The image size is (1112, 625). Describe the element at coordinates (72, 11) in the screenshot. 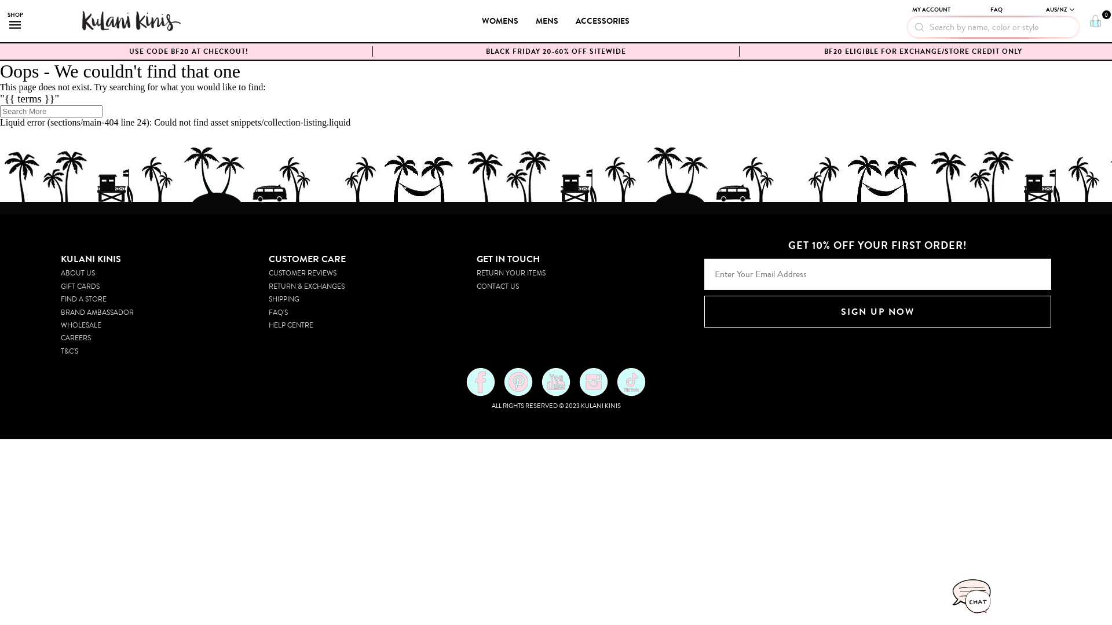

I see `Search` at that location.